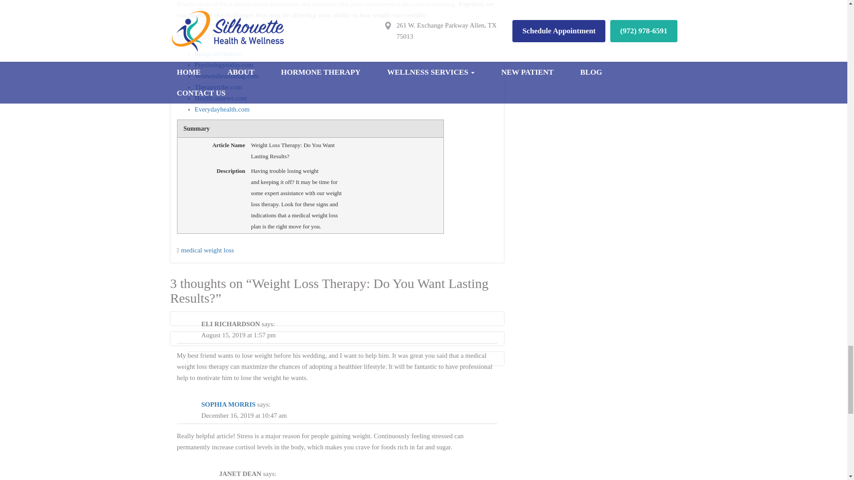 This screenshot has height=480, width=854. Describe the element at coordinates (238, 335) in the screenshot. I see `August 15, 2019 at 1:57 pm` at that location.